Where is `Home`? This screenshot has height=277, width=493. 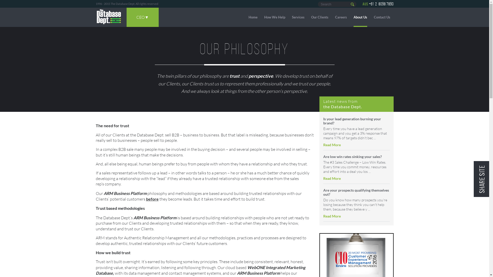
Home is located at coordinates (253, 17).